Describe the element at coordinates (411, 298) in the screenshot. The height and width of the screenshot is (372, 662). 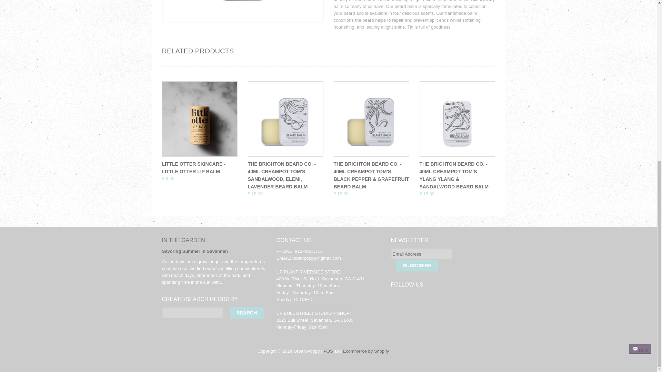
I see `Facebook` at that location.